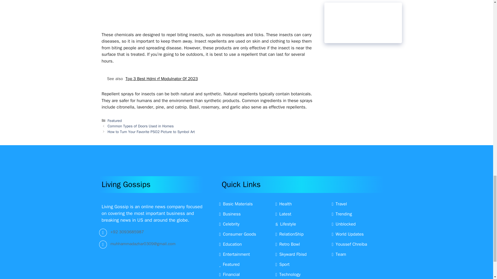 This screenshot has height=279, width=497. What do you see at coordinates (285, 224) in the screenshot?
I see `Lifestyle` at bounding box center [285, 224].